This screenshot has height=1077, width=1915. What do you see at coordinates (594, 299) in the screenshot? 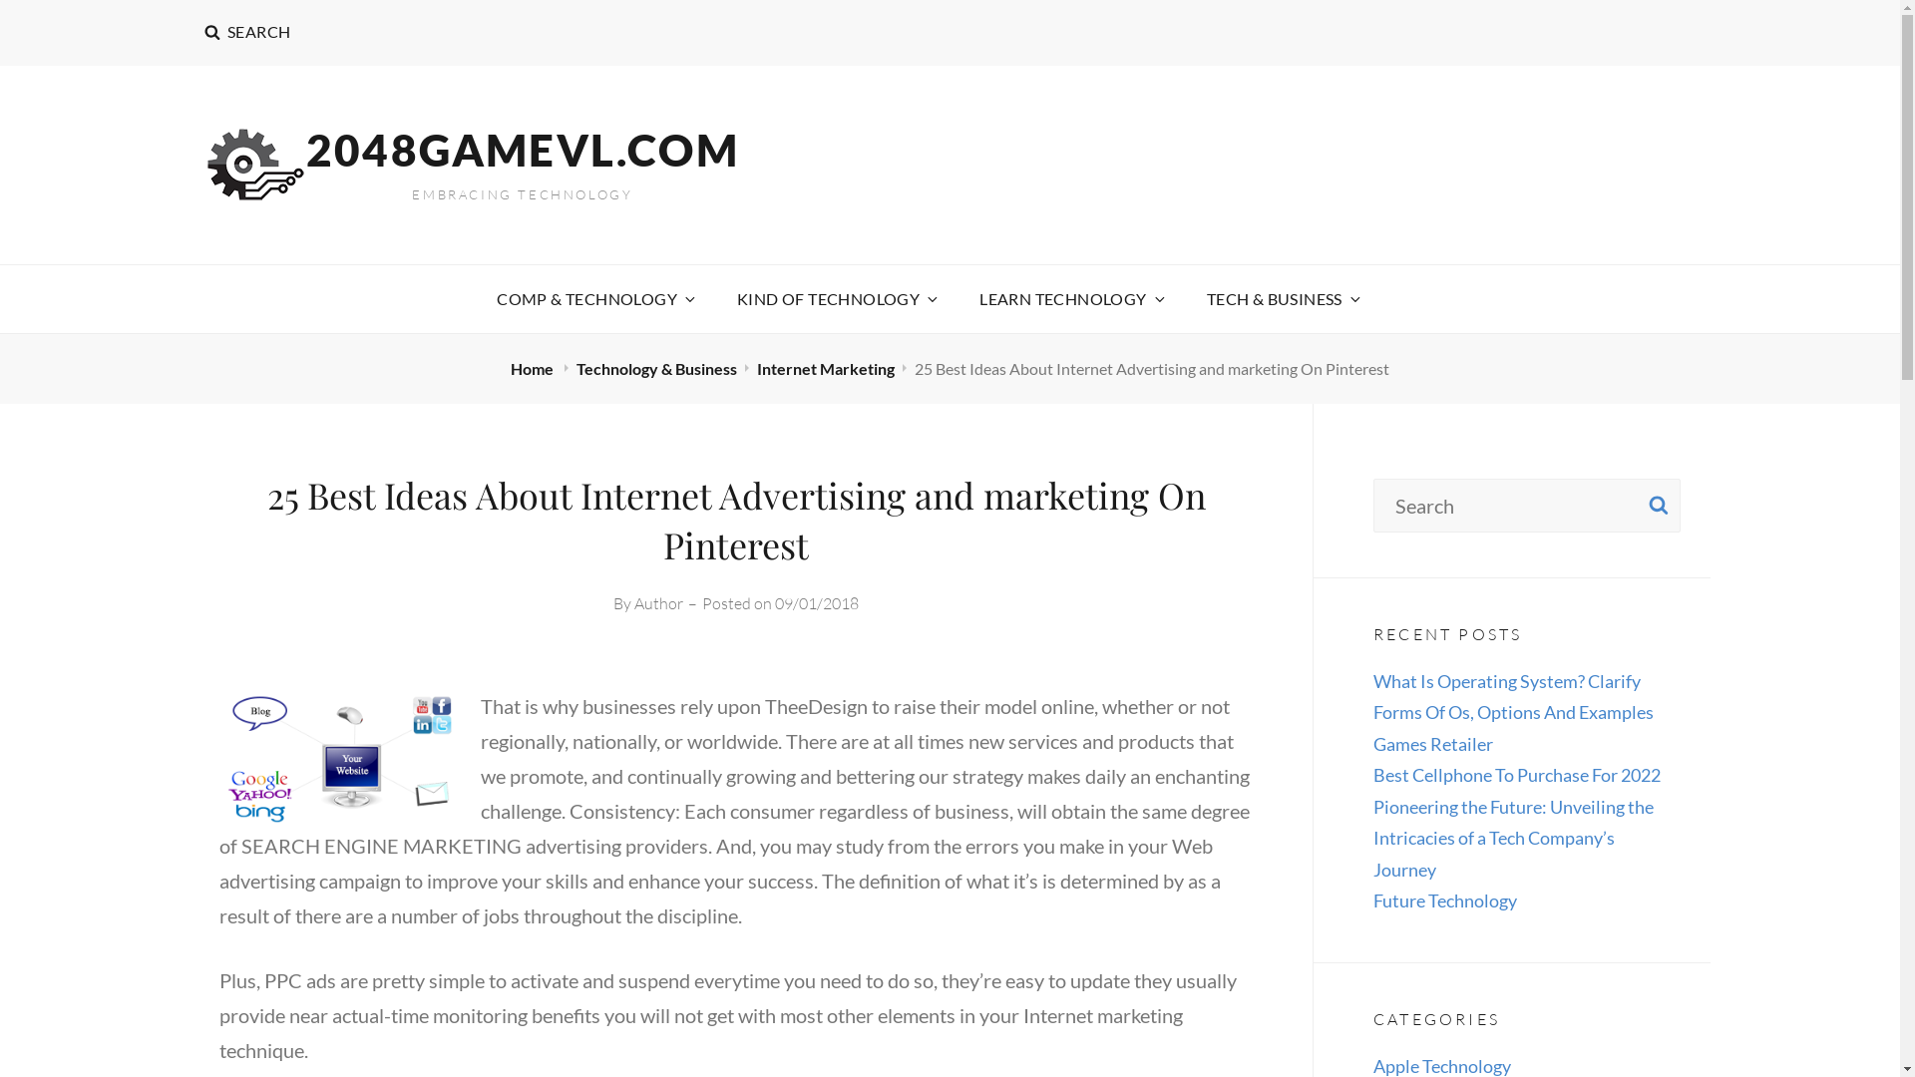
I see `COMP & TECHNOLOGY` at bounding box center [594, 299].